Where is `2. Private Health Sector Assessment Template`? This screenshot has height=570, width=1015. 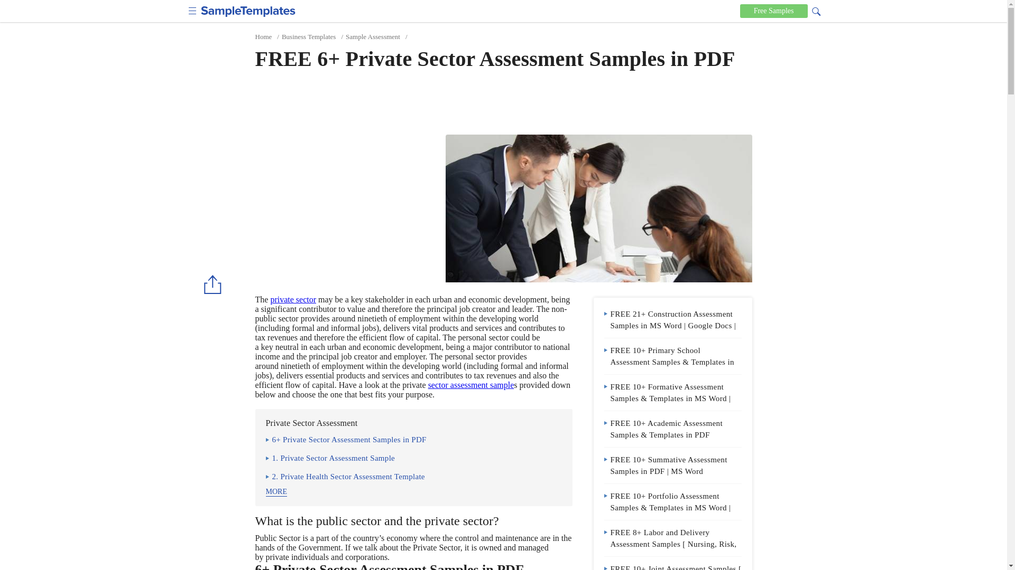 2. Private Health Sector Assessment Template is located at coordinates (345, 477).